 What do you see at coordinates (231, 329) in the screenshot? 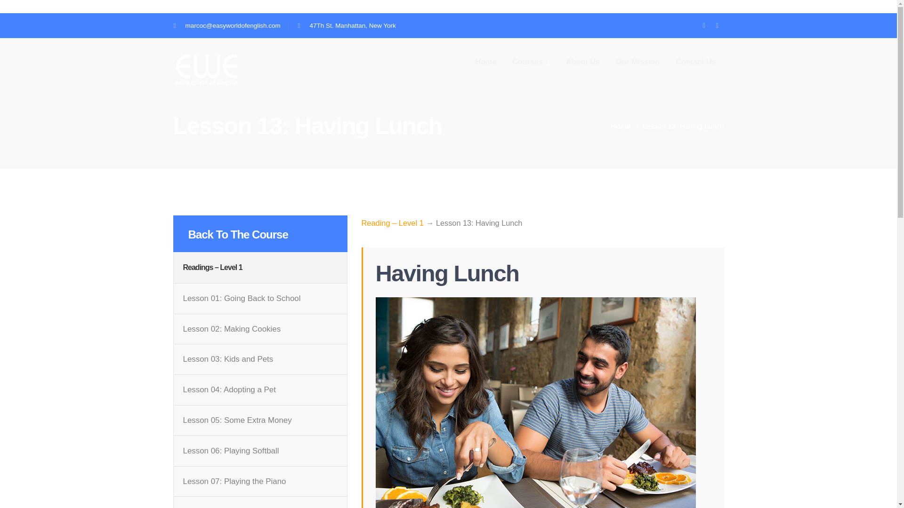
I see `Lesson 02: Making Cookies` at bounding box center [231, 329].